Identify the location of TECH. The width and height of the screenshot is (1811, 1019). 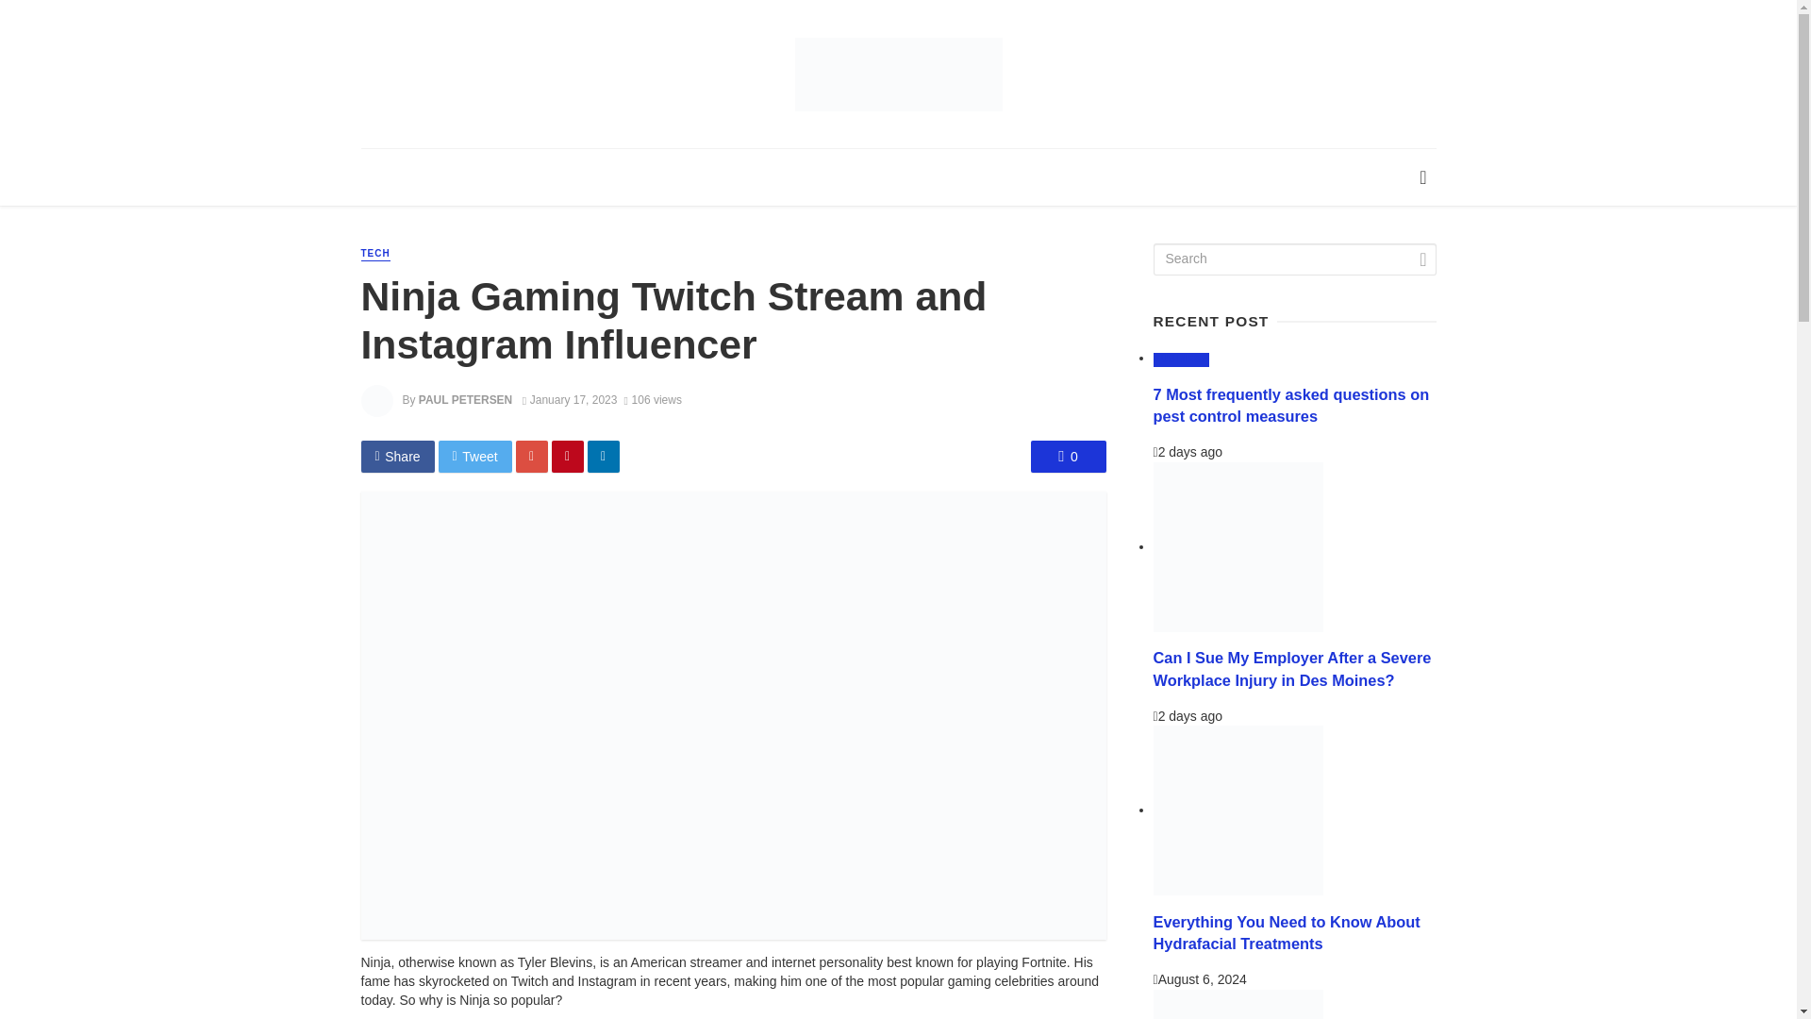
(374, 254).